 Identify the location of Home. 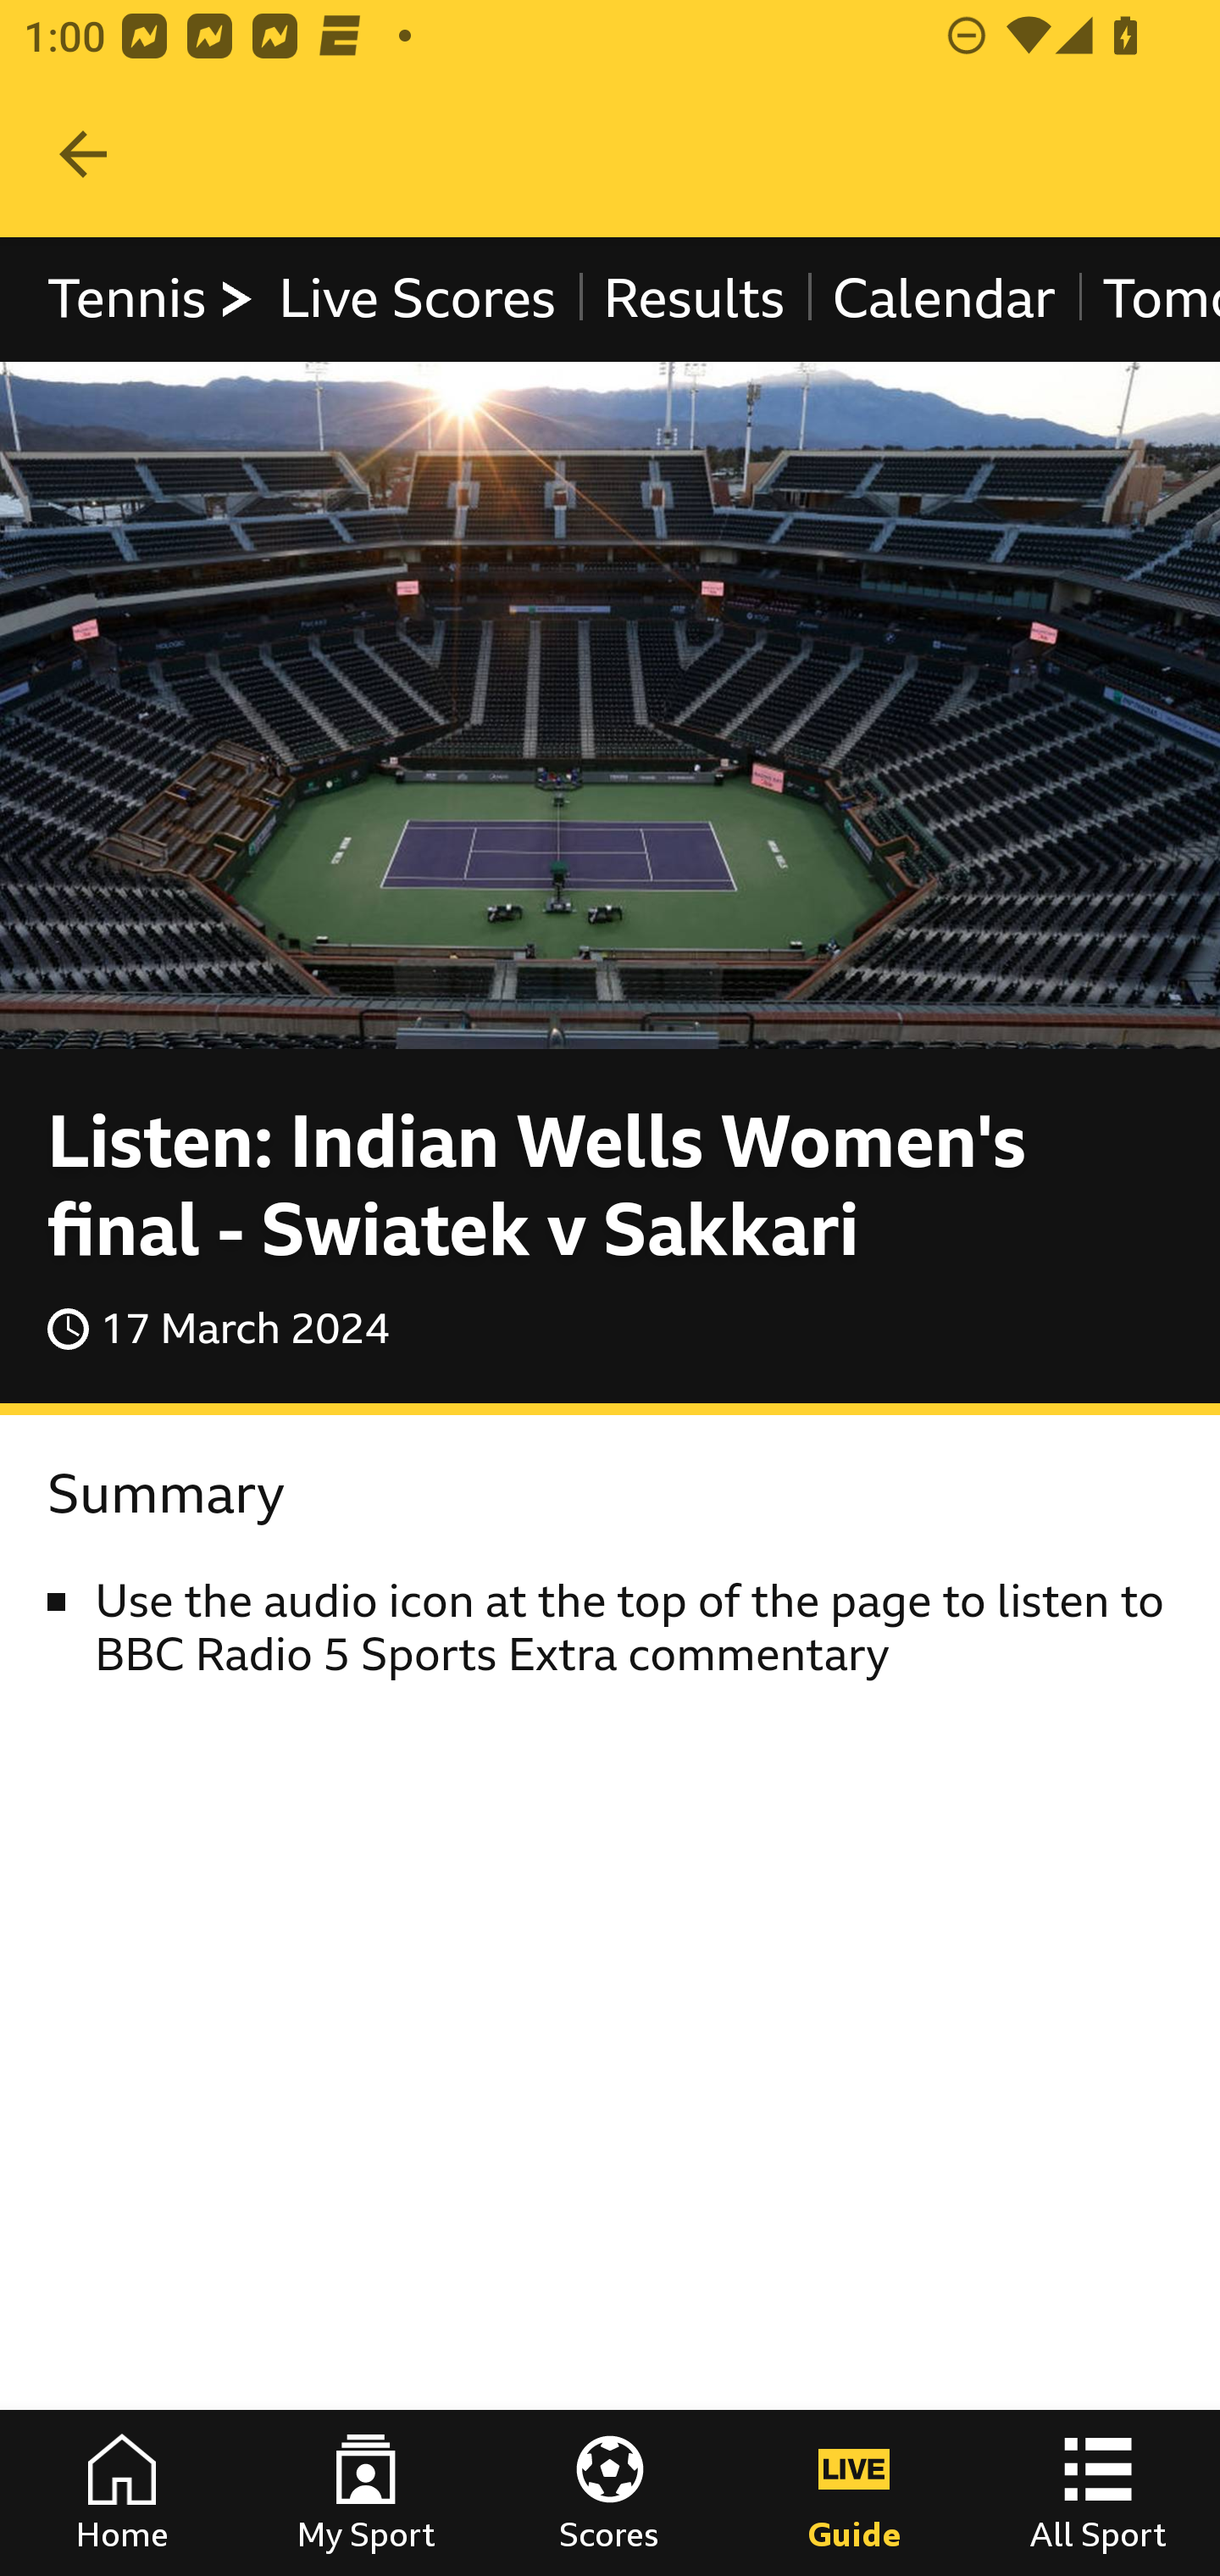
(122, 2493).